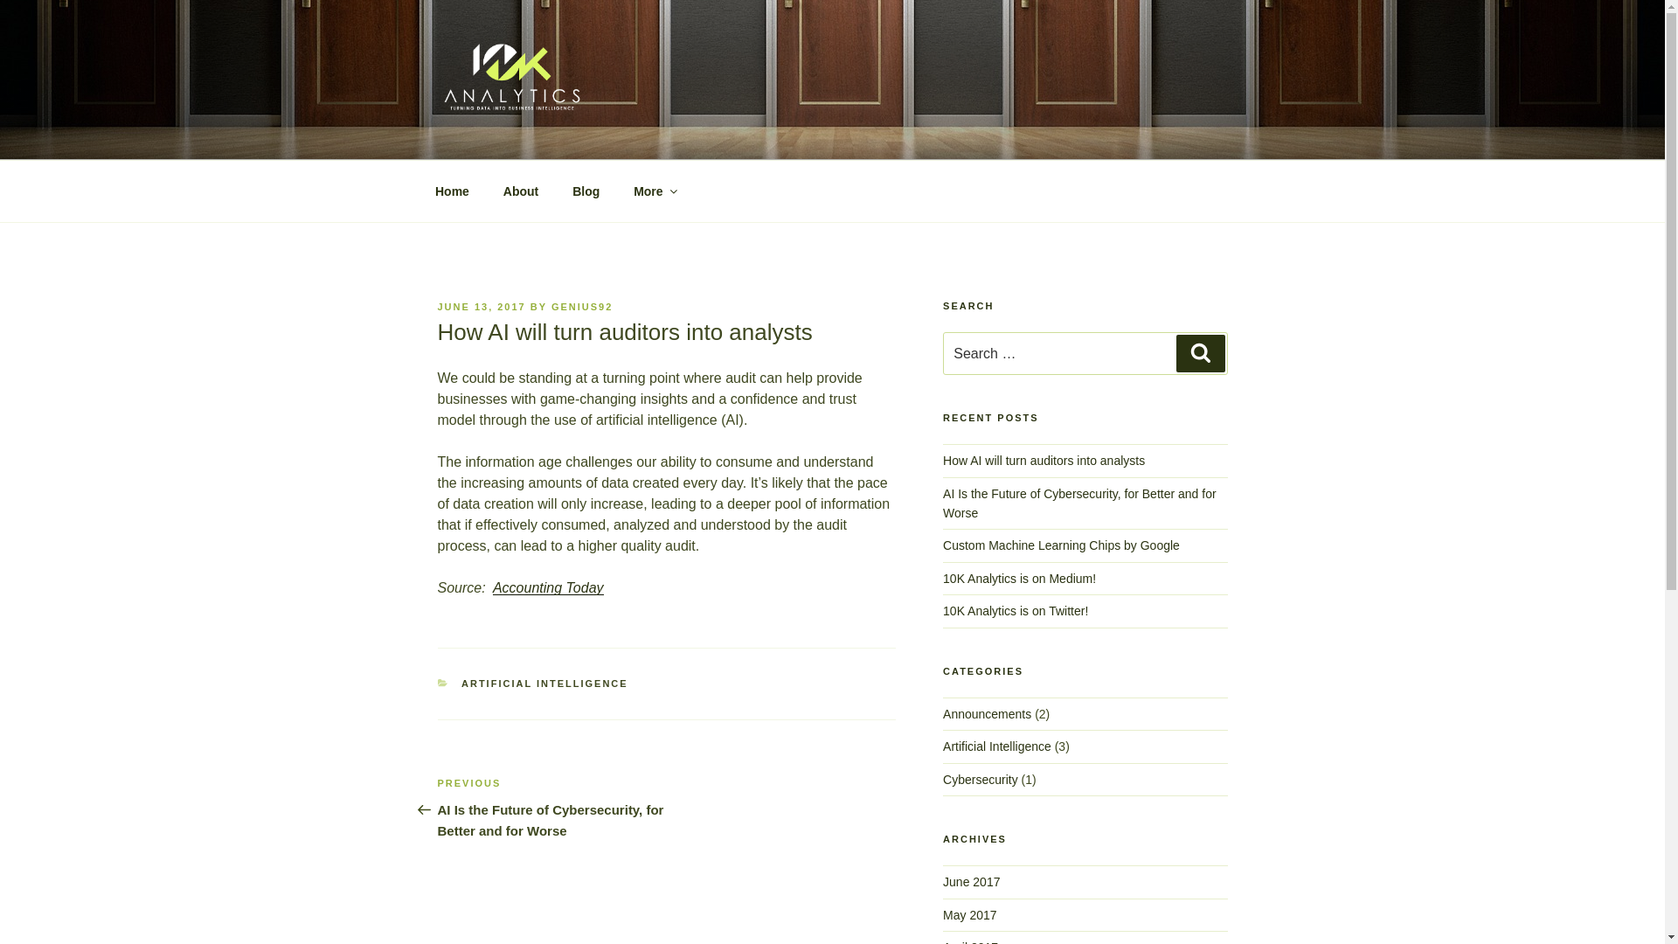 The width and height of the screenshot is (1678, 944). What do you see at coordinates (970, 915) in the screenshot?
I see `May 2017` at bounding box center [970, 915].